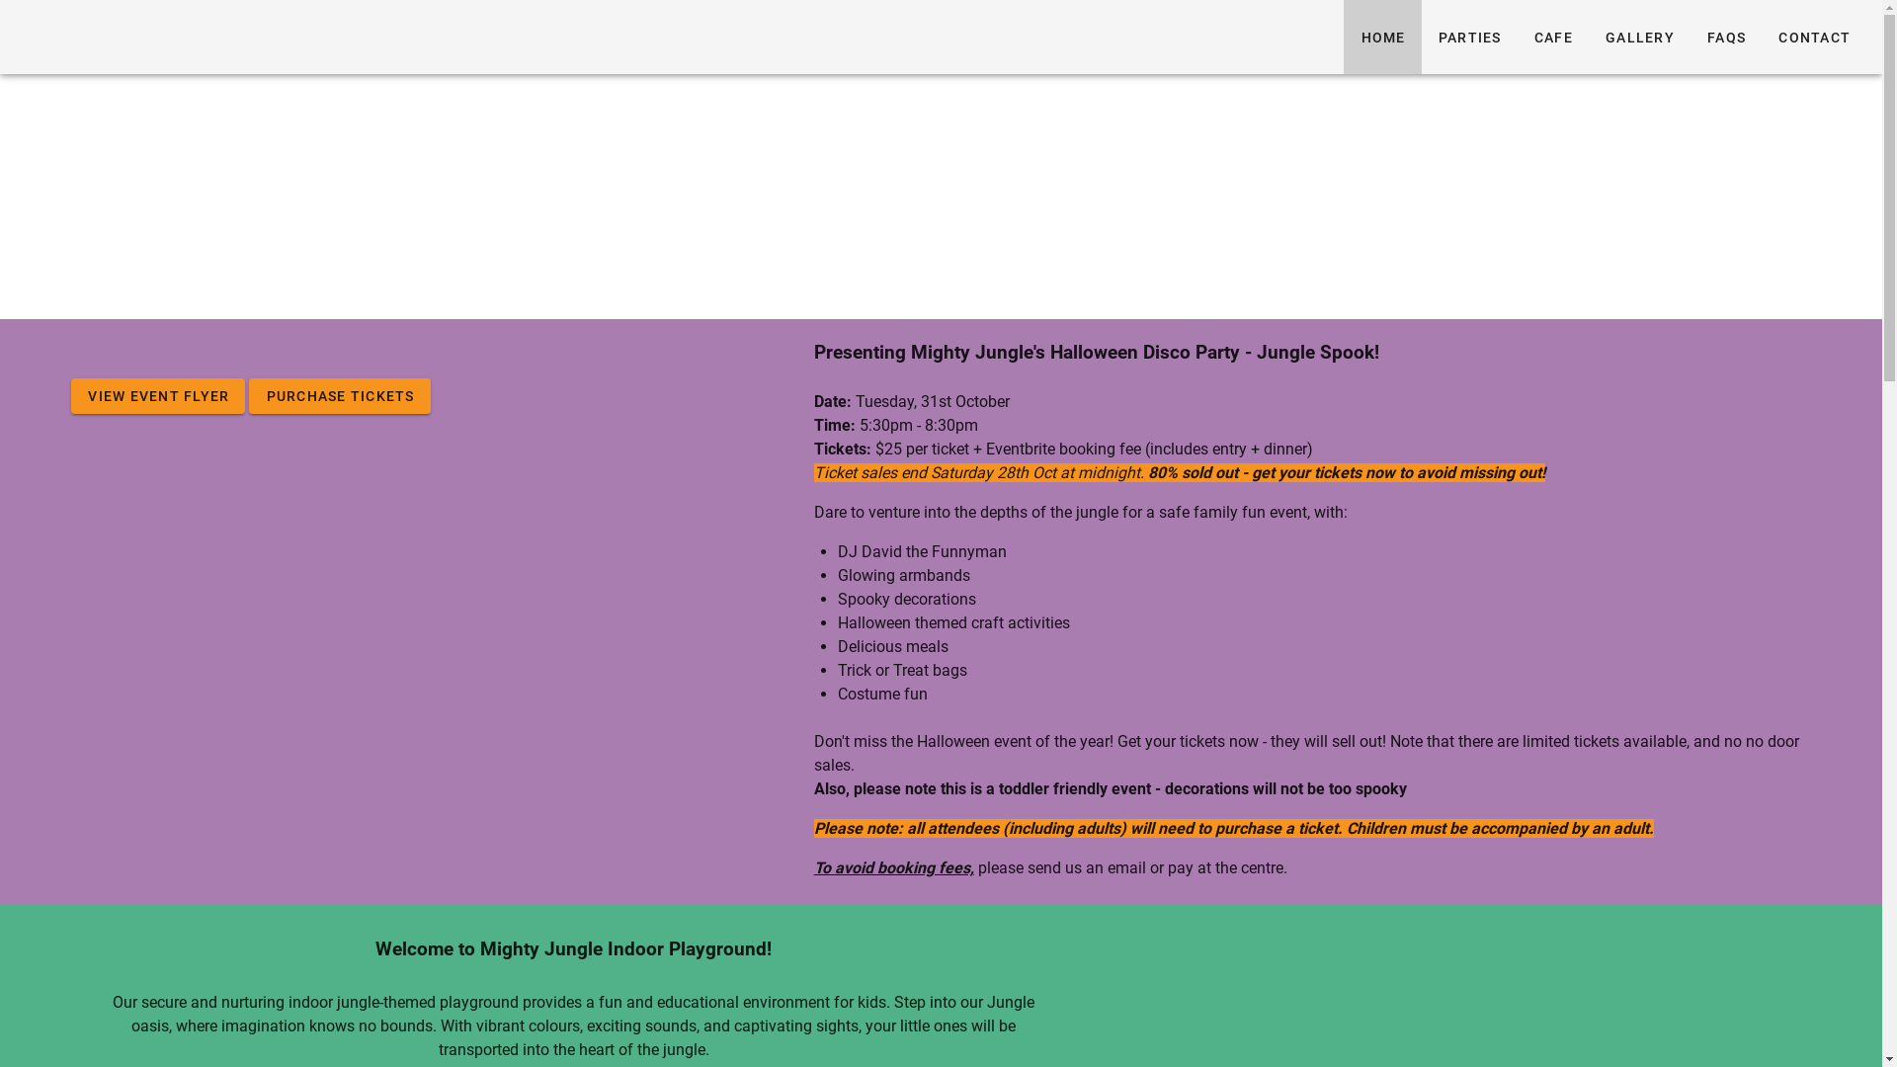 The height and width of the screenshot is (1067, 1897). What do you see at coordinates (340, 396) in the screenshot?
I see `PURCHASE TICKETS` at bounding box center [340, 396].